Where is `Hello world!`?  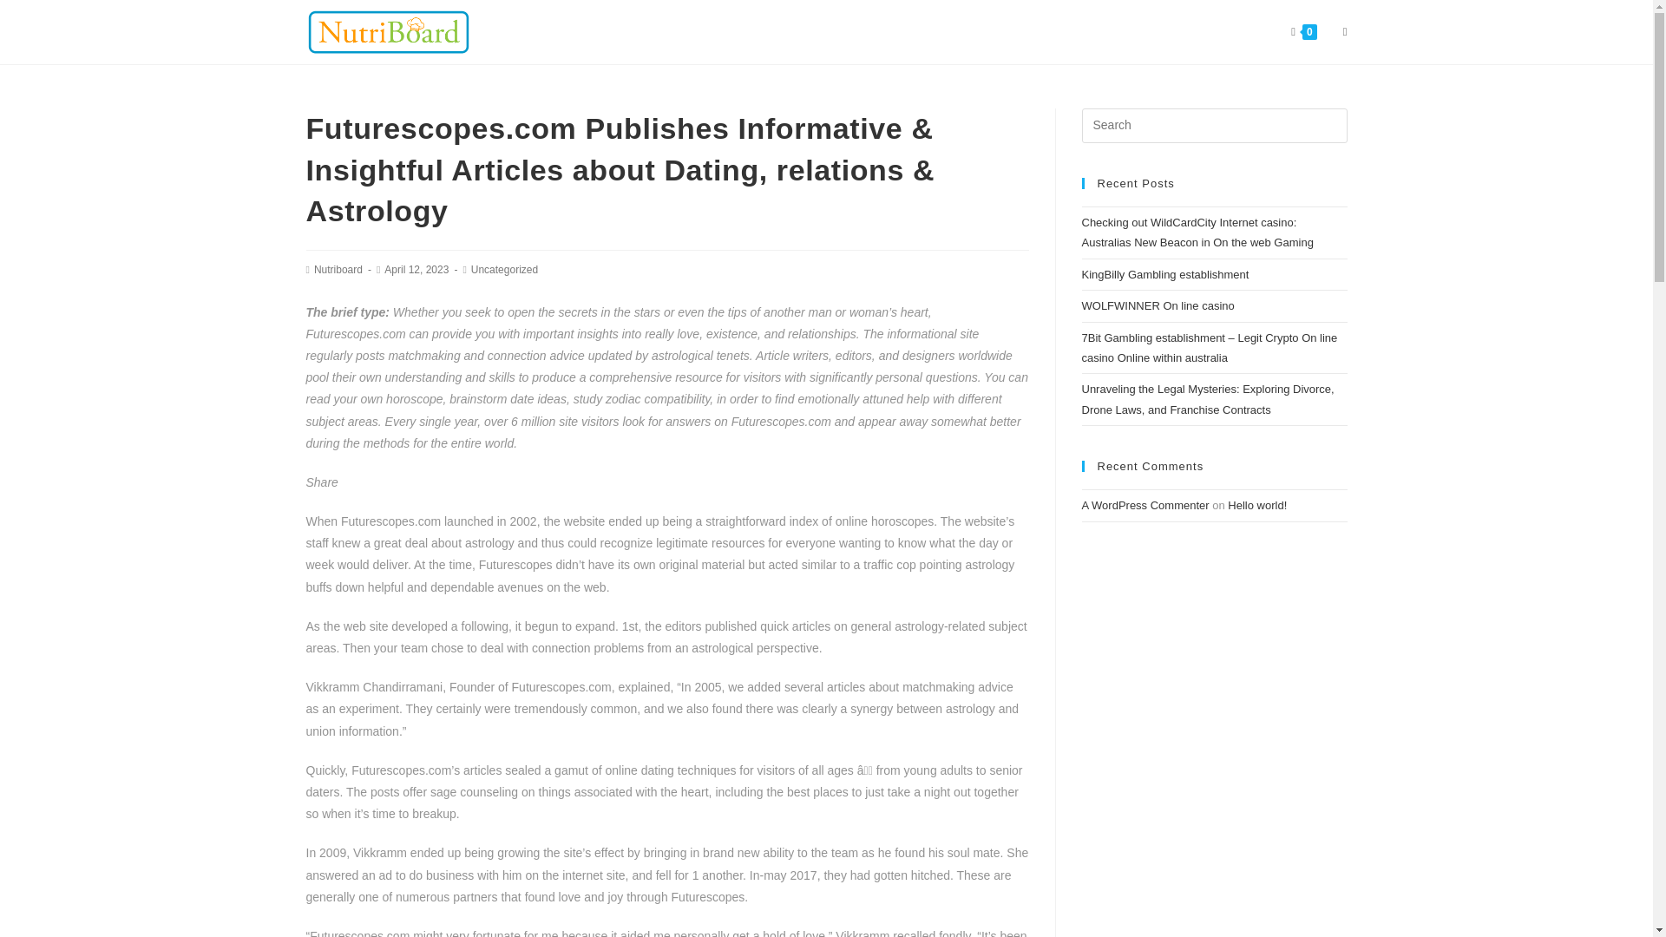
Hello world! is located at coordinates (1256, 505).